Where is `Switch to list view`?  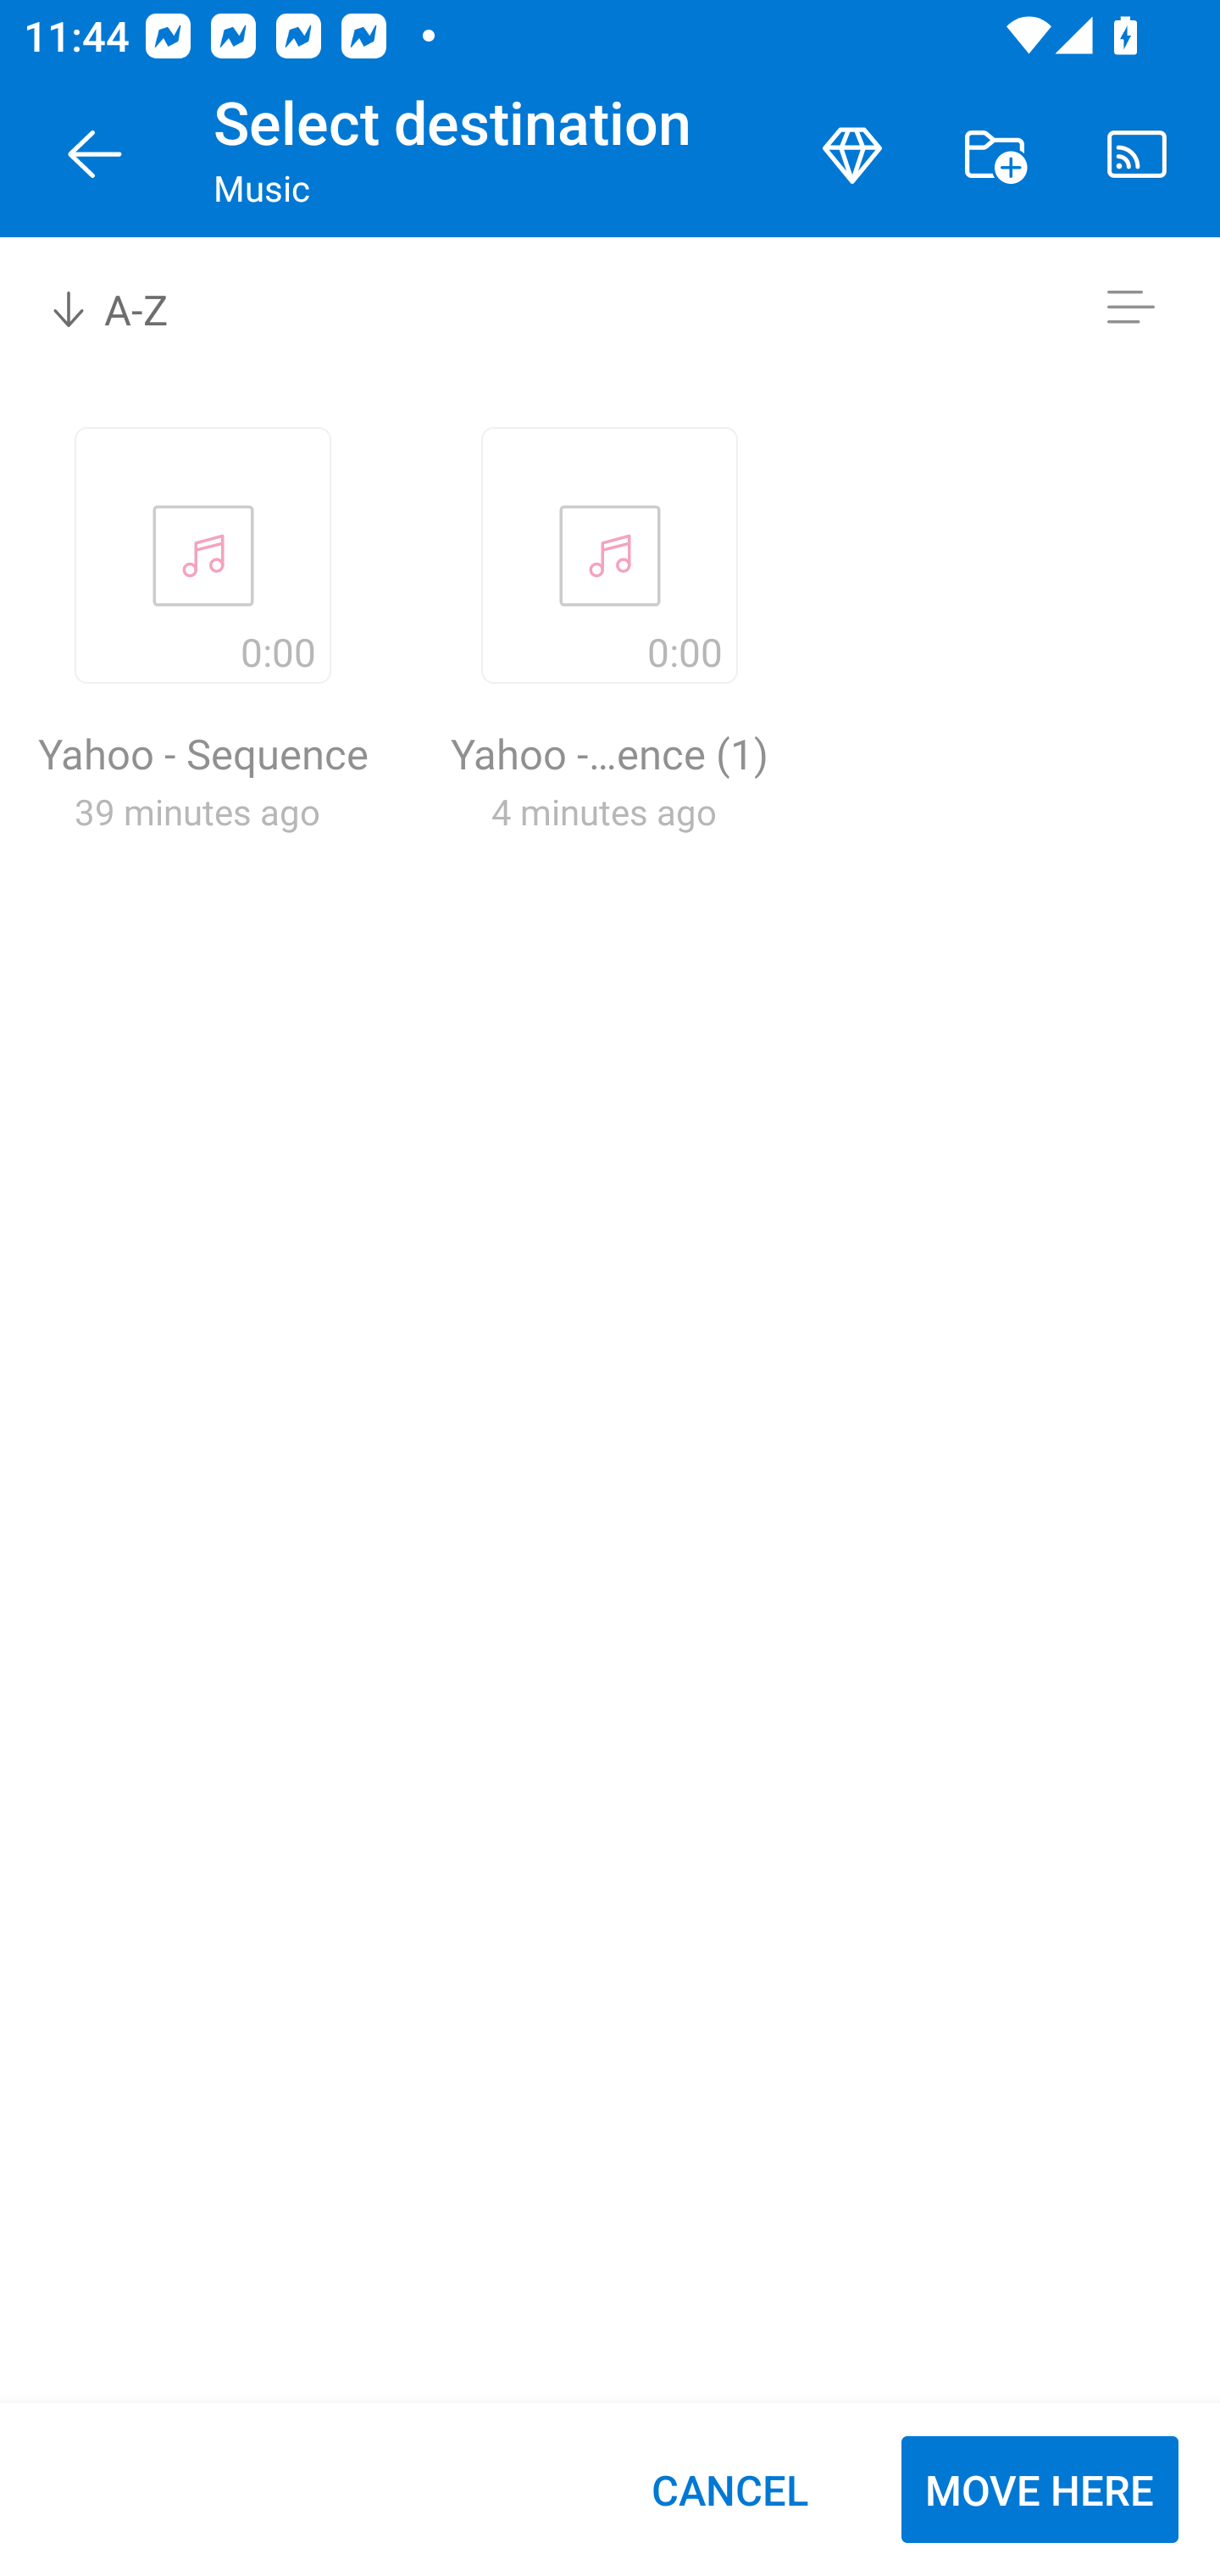 Switch to list view is located at coordinates (1130, 307).